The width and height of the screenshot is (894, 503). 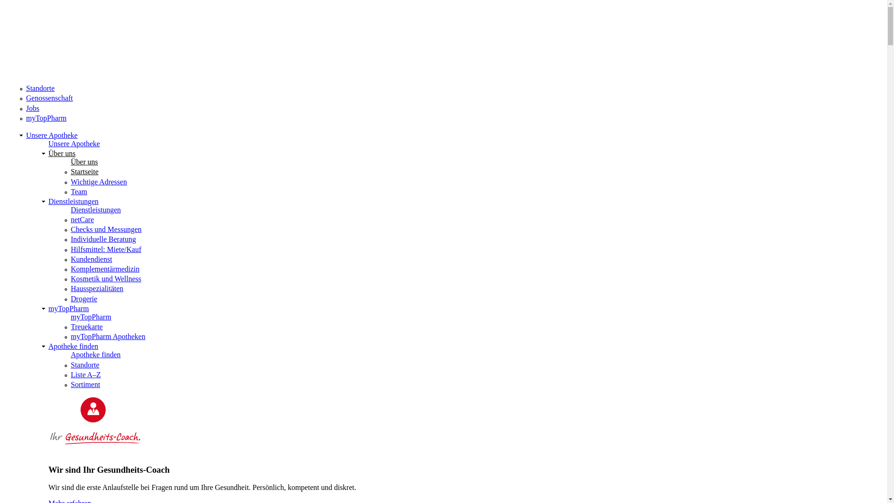 I want to click on myTopPharm, so click(x=91, y=317).